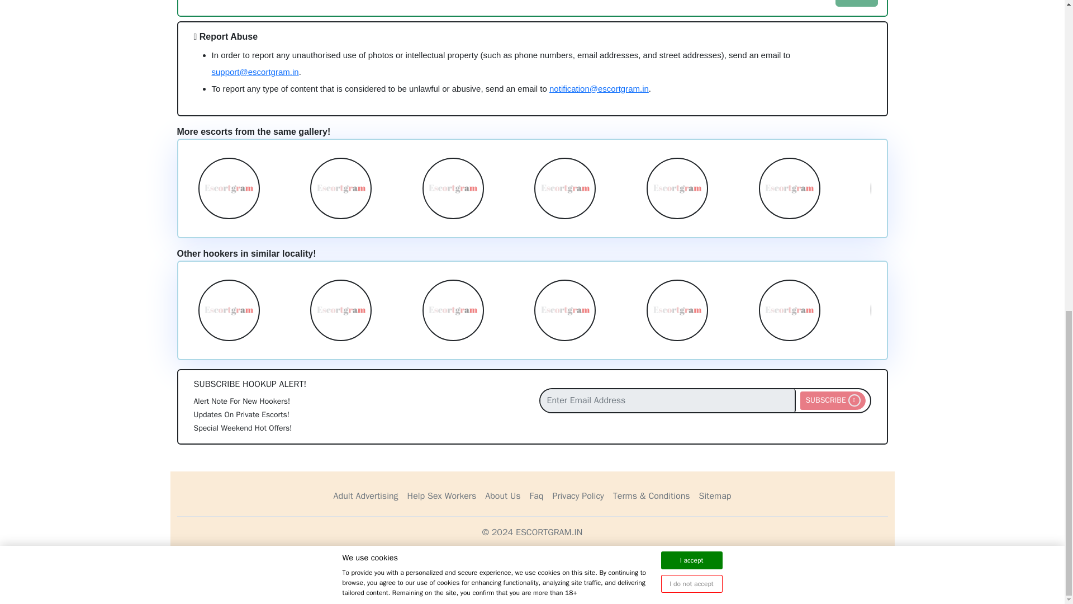 Image resolution: width=1073 pixels, height=604 pixels. What do you see at coordinates (677, 188) in the screenshot?
I see `Air Hostess Escort Sushmanarula` at bounding box center [677, 188].